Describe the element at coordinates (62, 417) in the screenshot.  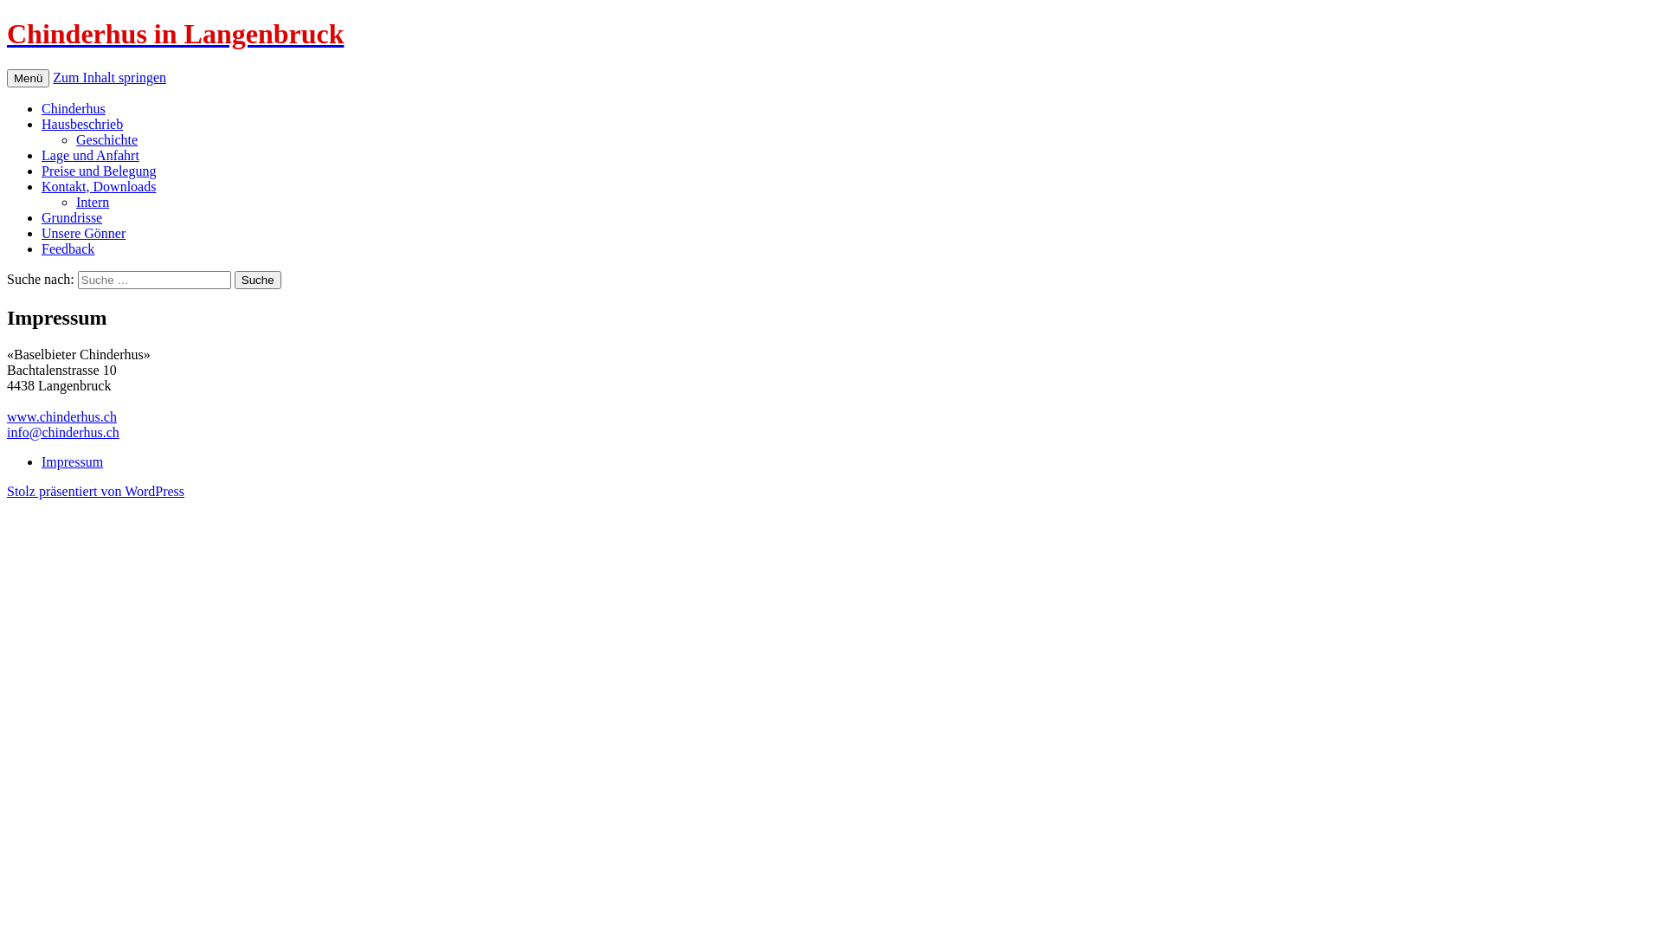
I see `www.chinderhus.ch` at that location.